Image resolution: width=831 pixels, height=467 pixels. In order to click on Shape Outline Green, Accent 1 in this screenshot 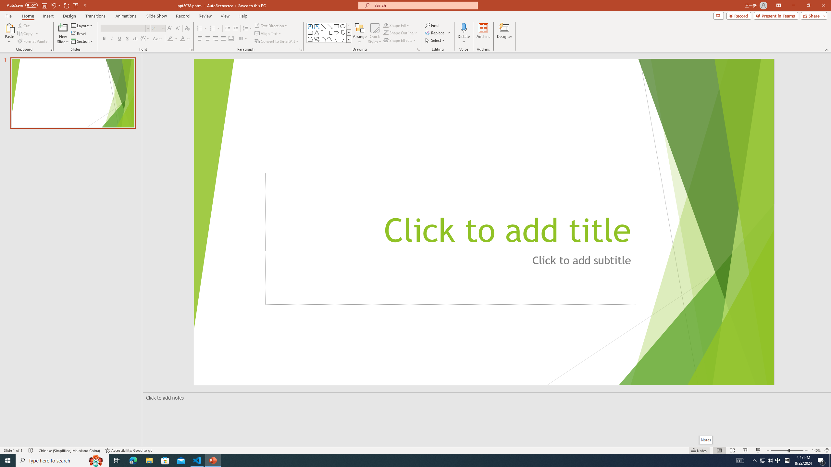, I will do `click(386, 32)`.